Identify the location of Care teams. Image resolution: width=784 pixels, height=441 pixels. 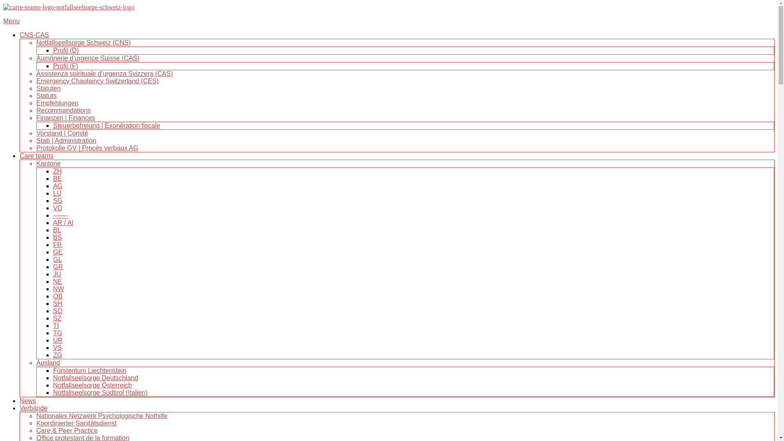
(37, 156).